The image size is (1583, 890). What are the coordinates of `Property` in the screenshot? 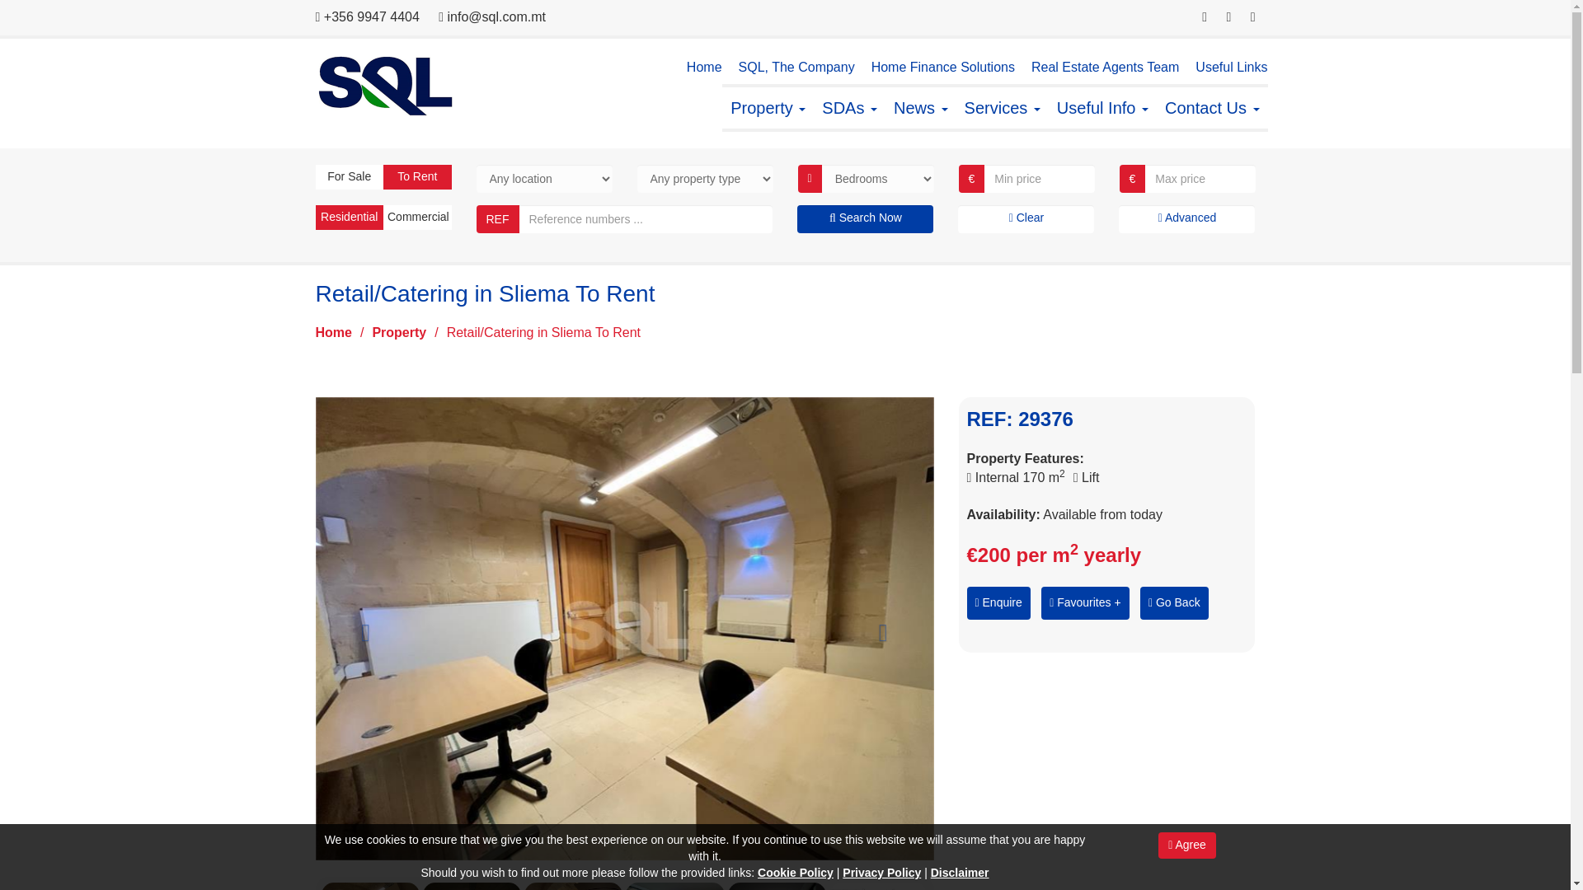 It's located at (767, 107).